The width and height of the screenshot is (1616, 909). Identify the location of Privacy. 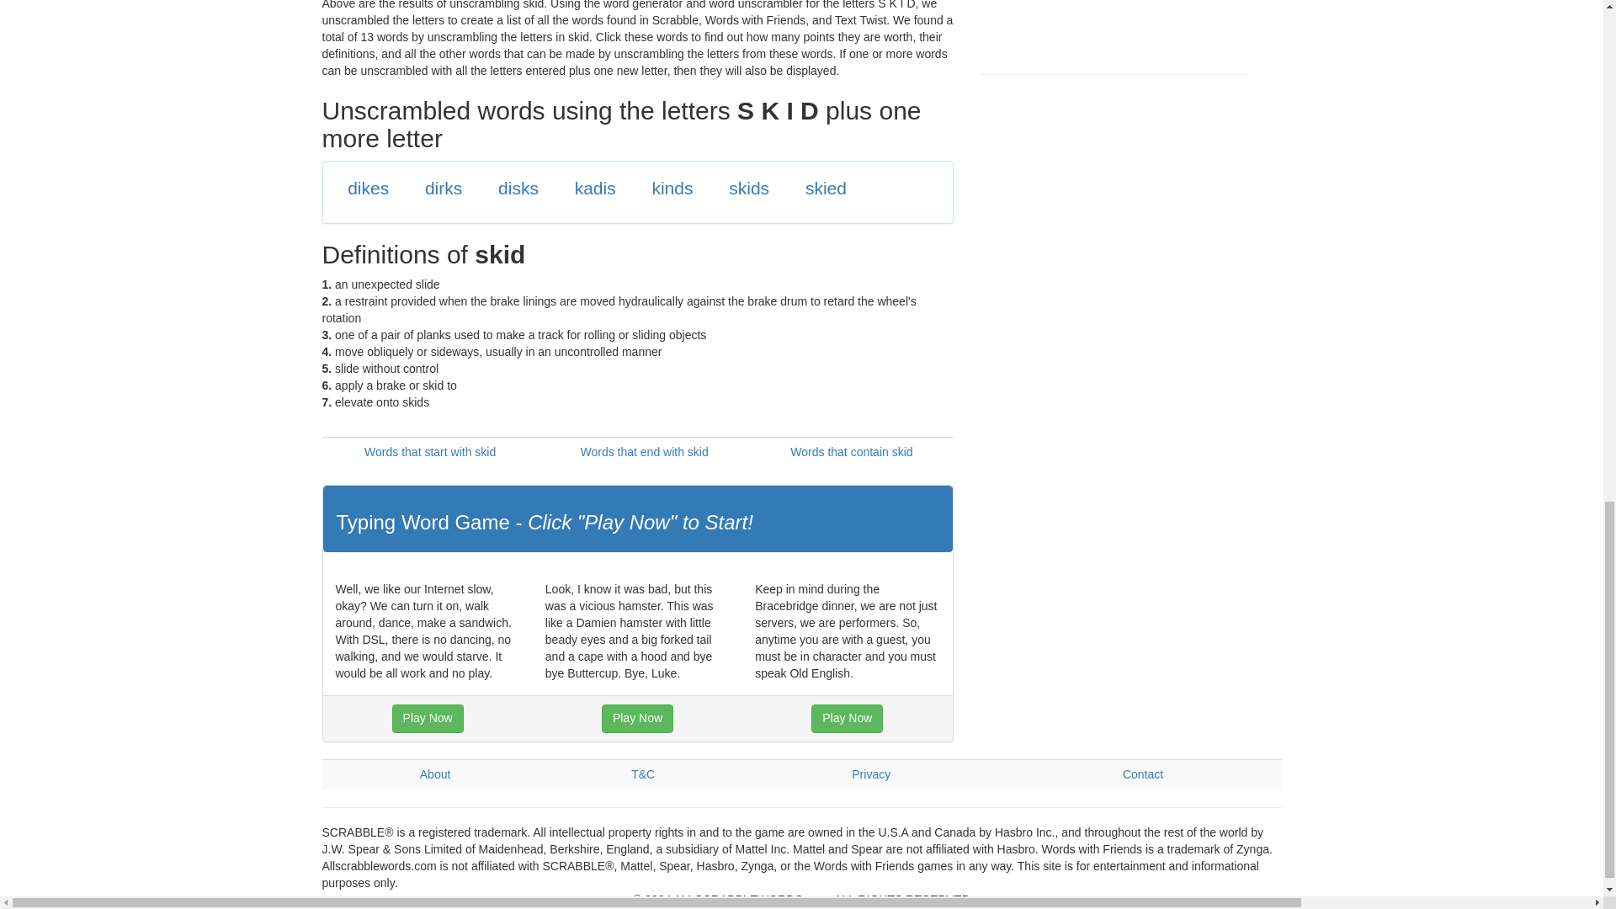
(870, 773).